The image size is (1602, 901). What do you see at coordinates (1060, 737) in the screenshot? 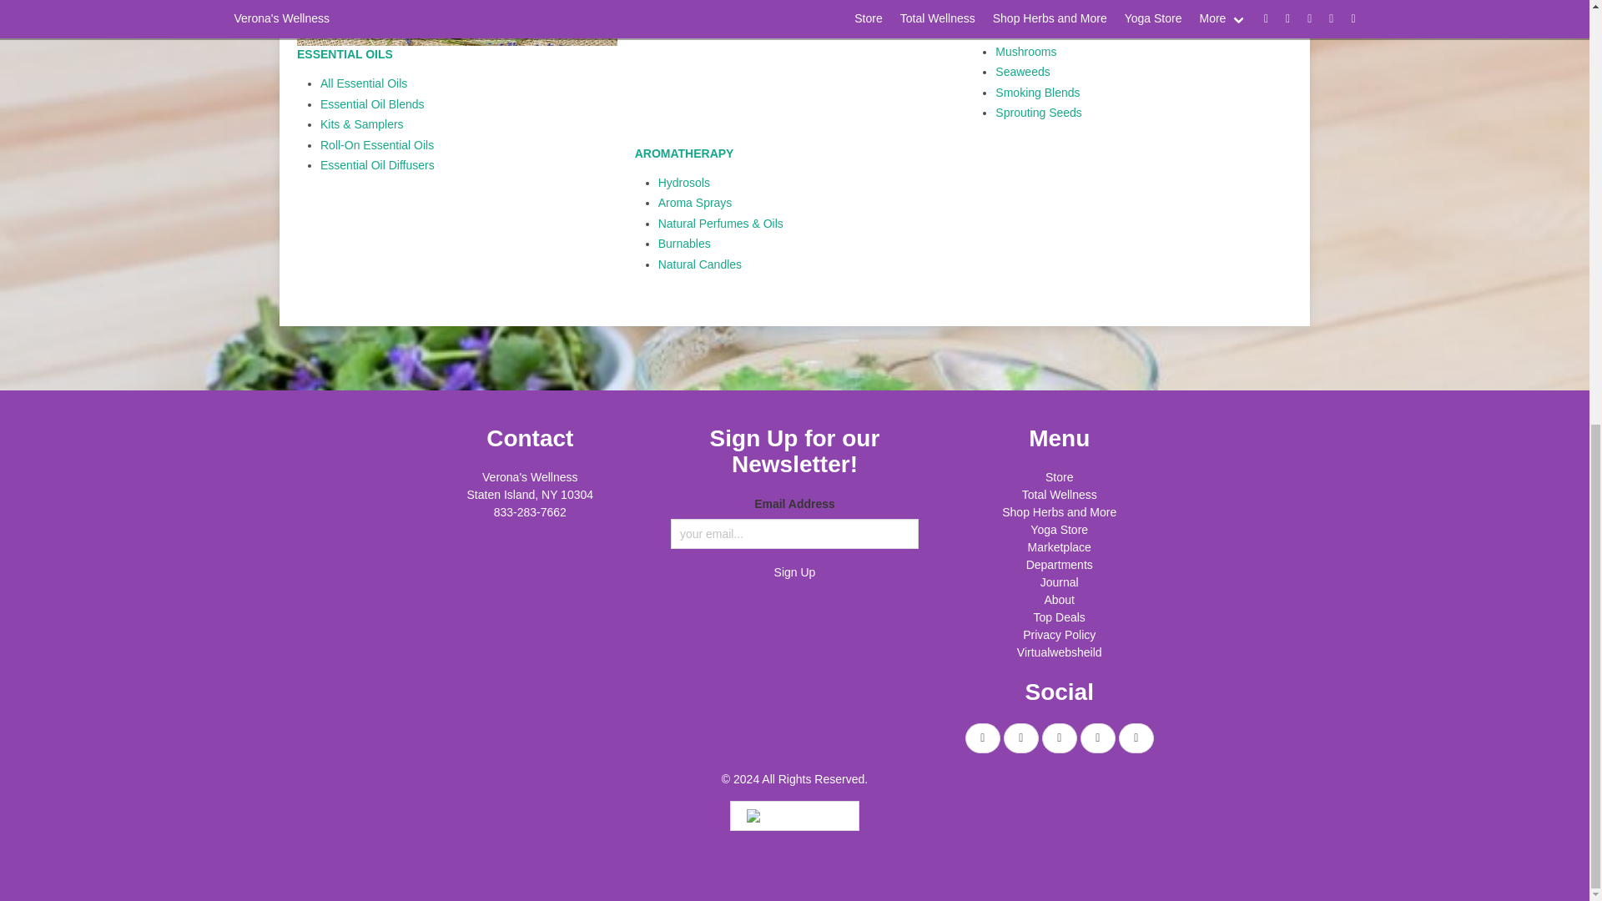
I see `Instagram` at bounding box center [1060, 737].